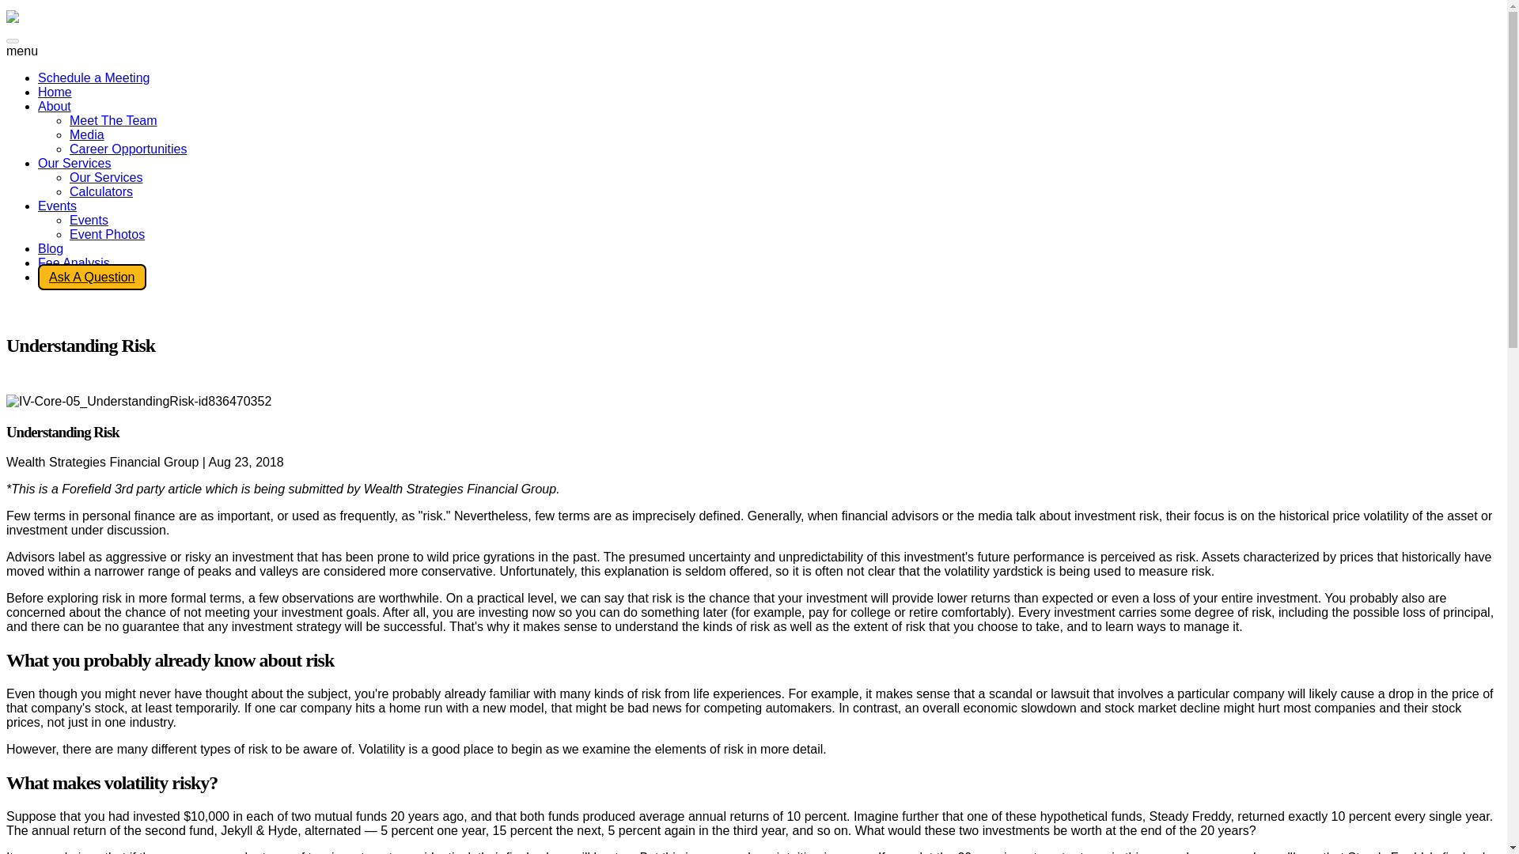  I want to click on Blog, so click(51, 248).